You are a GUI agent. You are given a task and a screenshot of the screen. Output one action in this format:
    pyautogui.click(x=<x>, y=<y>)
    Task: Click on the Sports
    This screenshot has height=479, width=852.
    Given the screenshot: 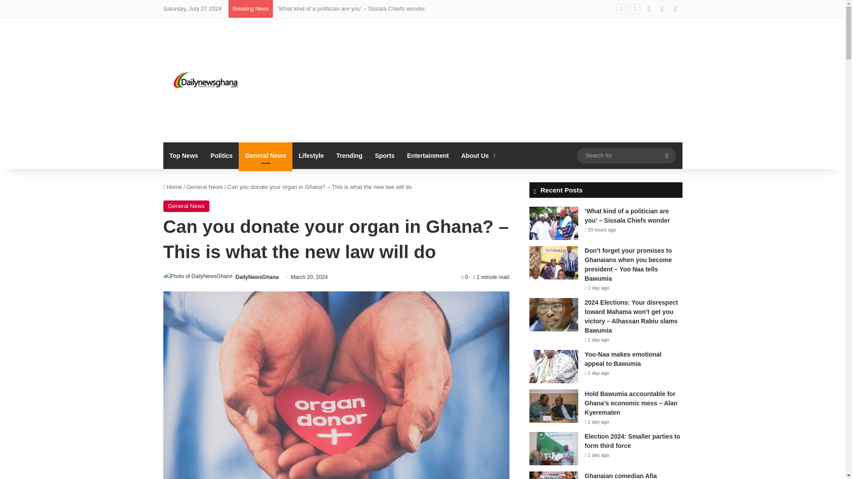 What is the action you would take?
    pyautogui.click(x=384, y=155)
    